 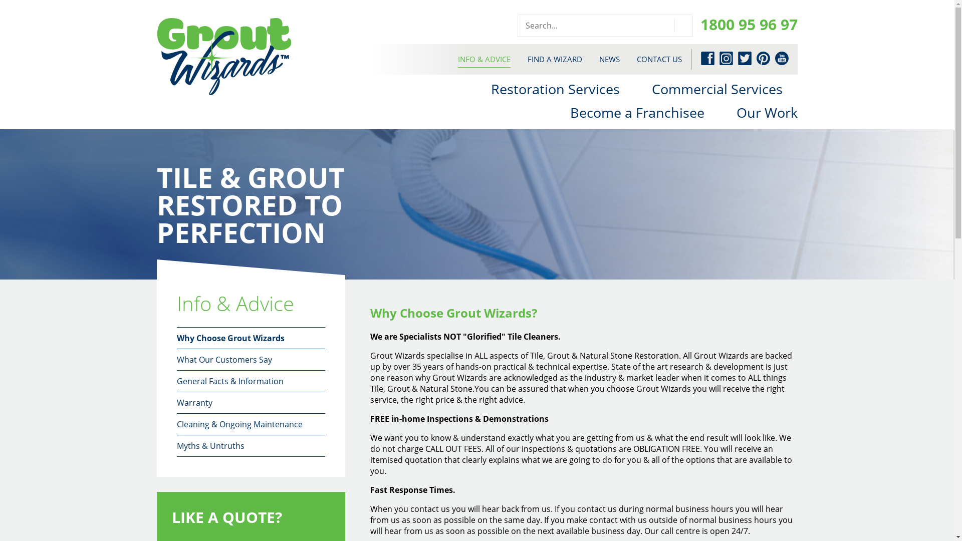 What do you see at coordinates (251, 338) in the screenshot?
I see `Why Choose Grout Wizards` at bounding box center [251, 338].